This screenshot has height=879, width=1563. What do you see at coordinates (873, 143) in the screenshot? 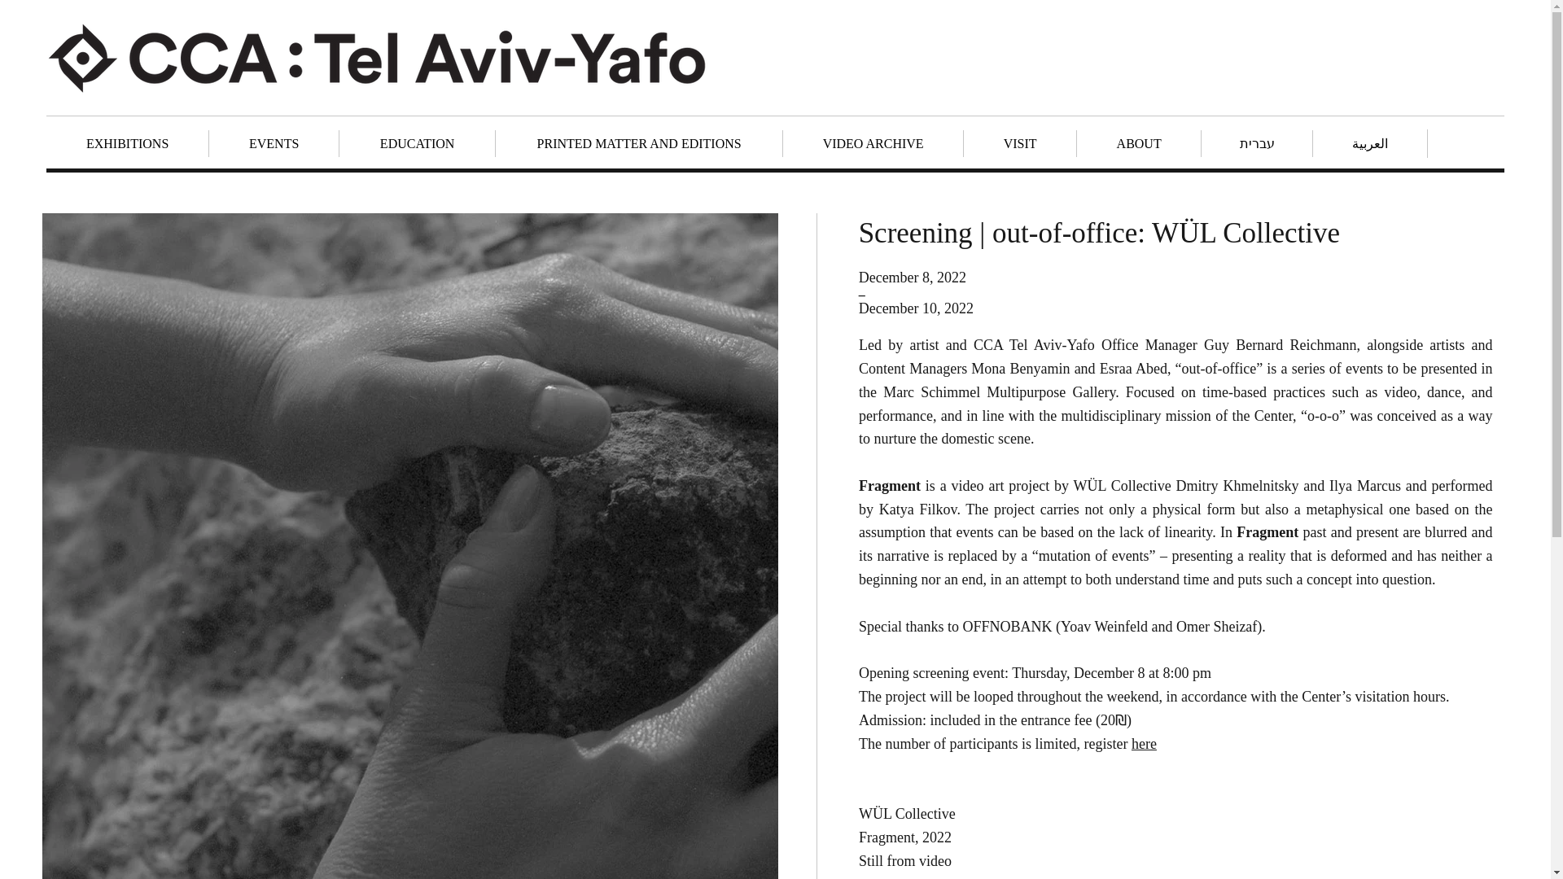
I see `VIDEO ARCHIVE` at bounding box center [873, 143].